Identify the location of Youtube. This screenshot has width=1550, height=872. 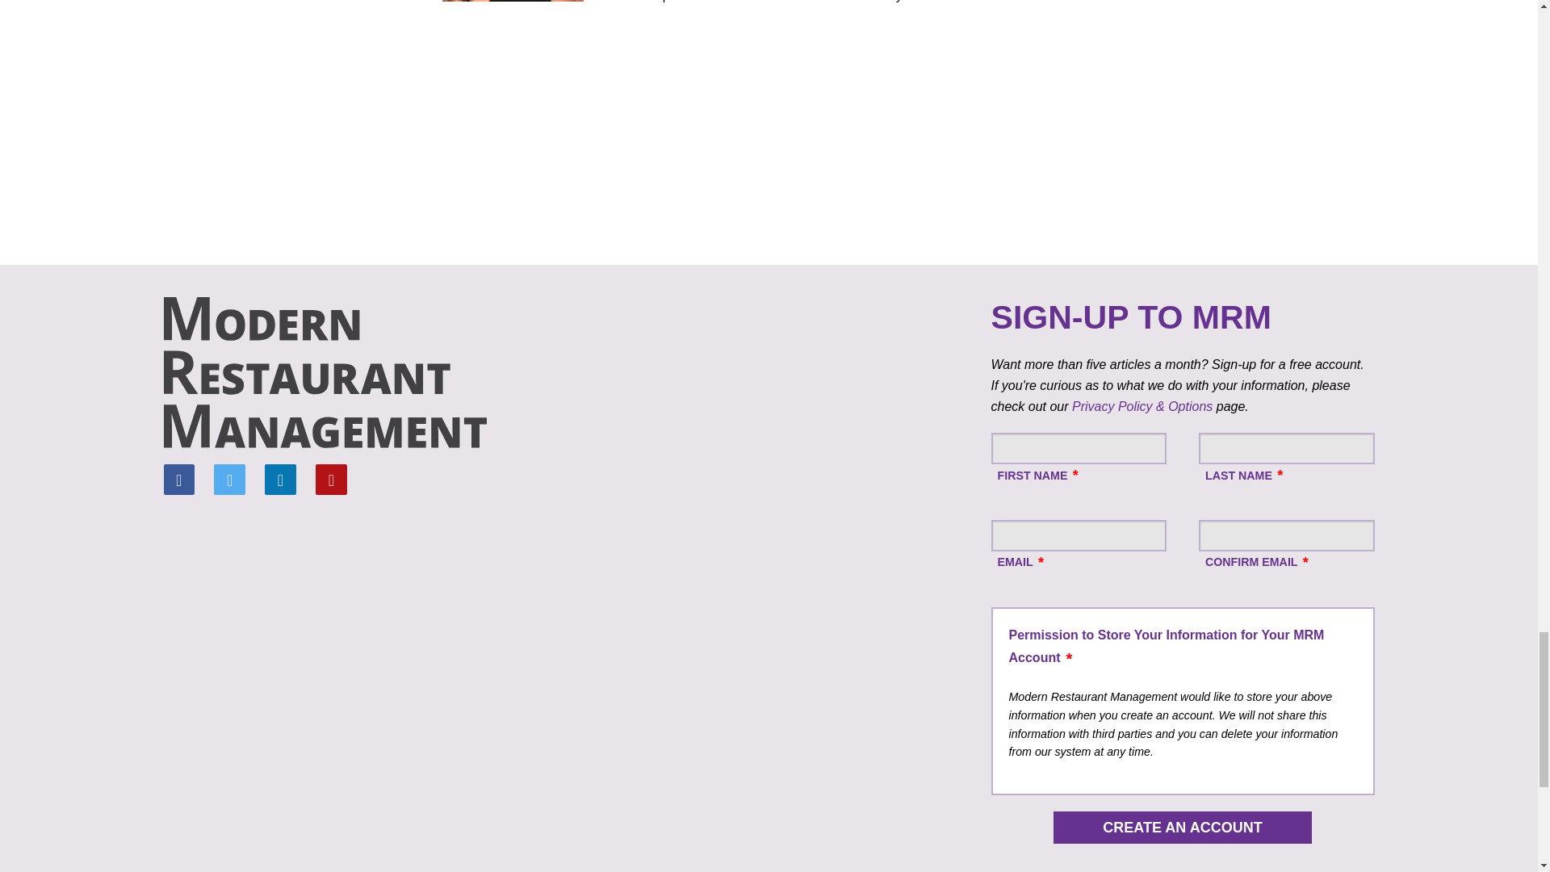
(331, 480).